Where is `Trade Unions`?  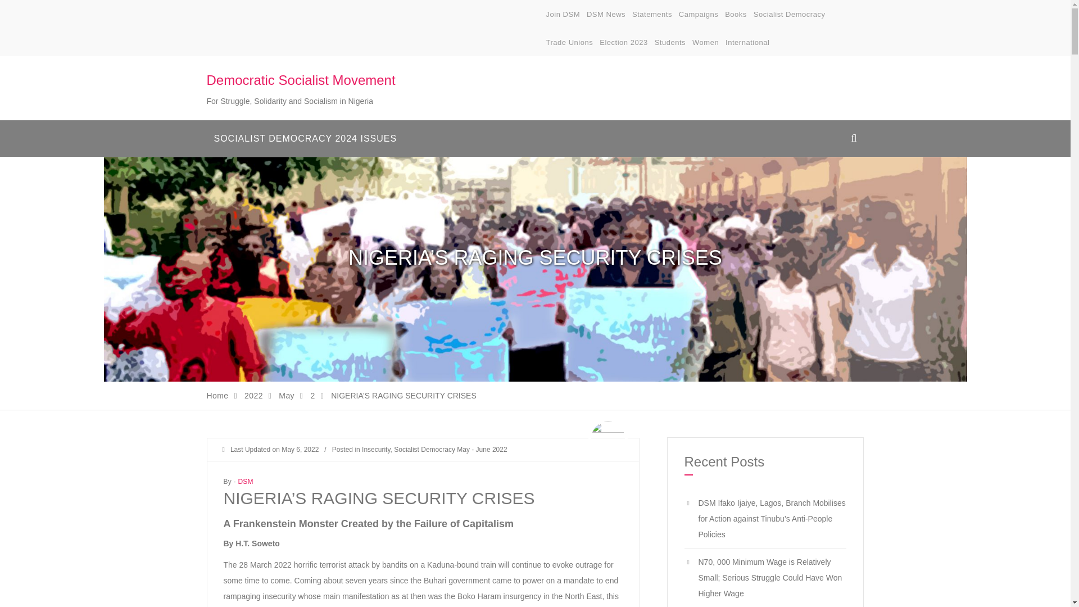
Trade Unions is located at coordinates (570, 43).